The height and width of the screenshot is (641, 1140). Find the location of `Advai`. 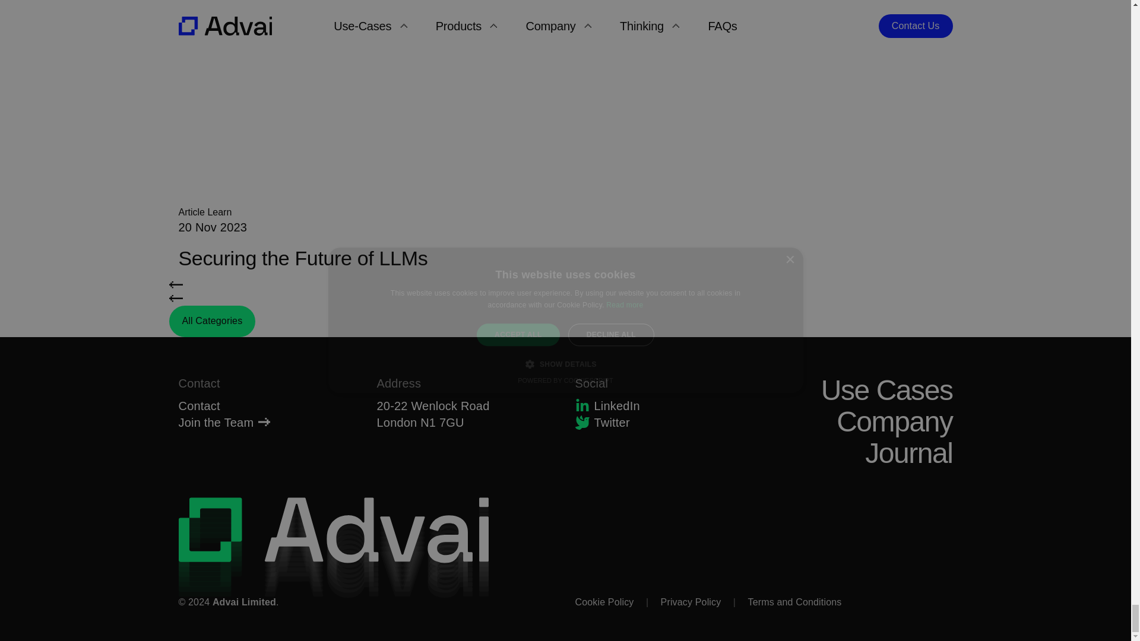

Advai is located at coordinates (332, 550).